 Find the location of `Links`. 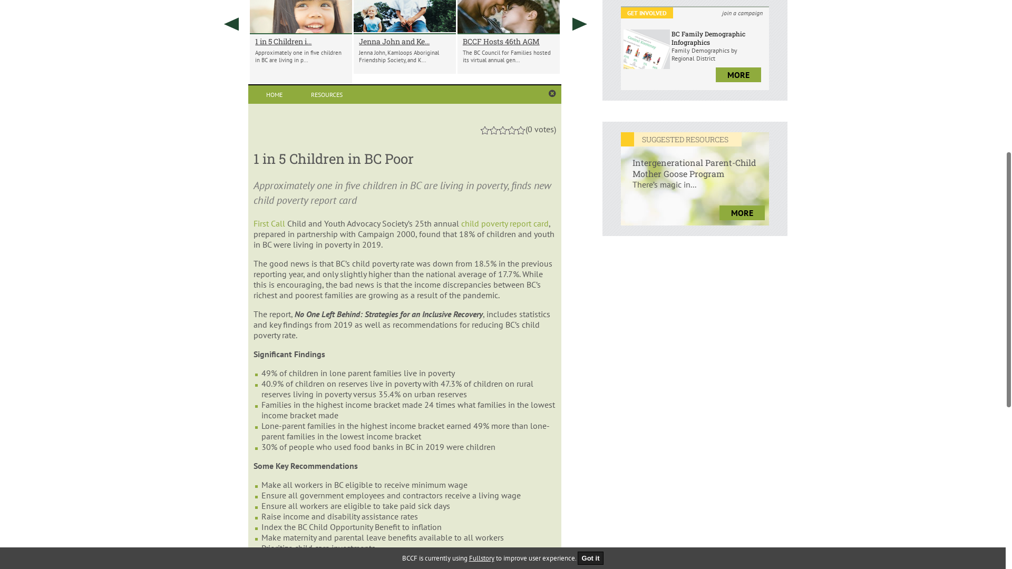

Links is located at coordinates (503, 87).